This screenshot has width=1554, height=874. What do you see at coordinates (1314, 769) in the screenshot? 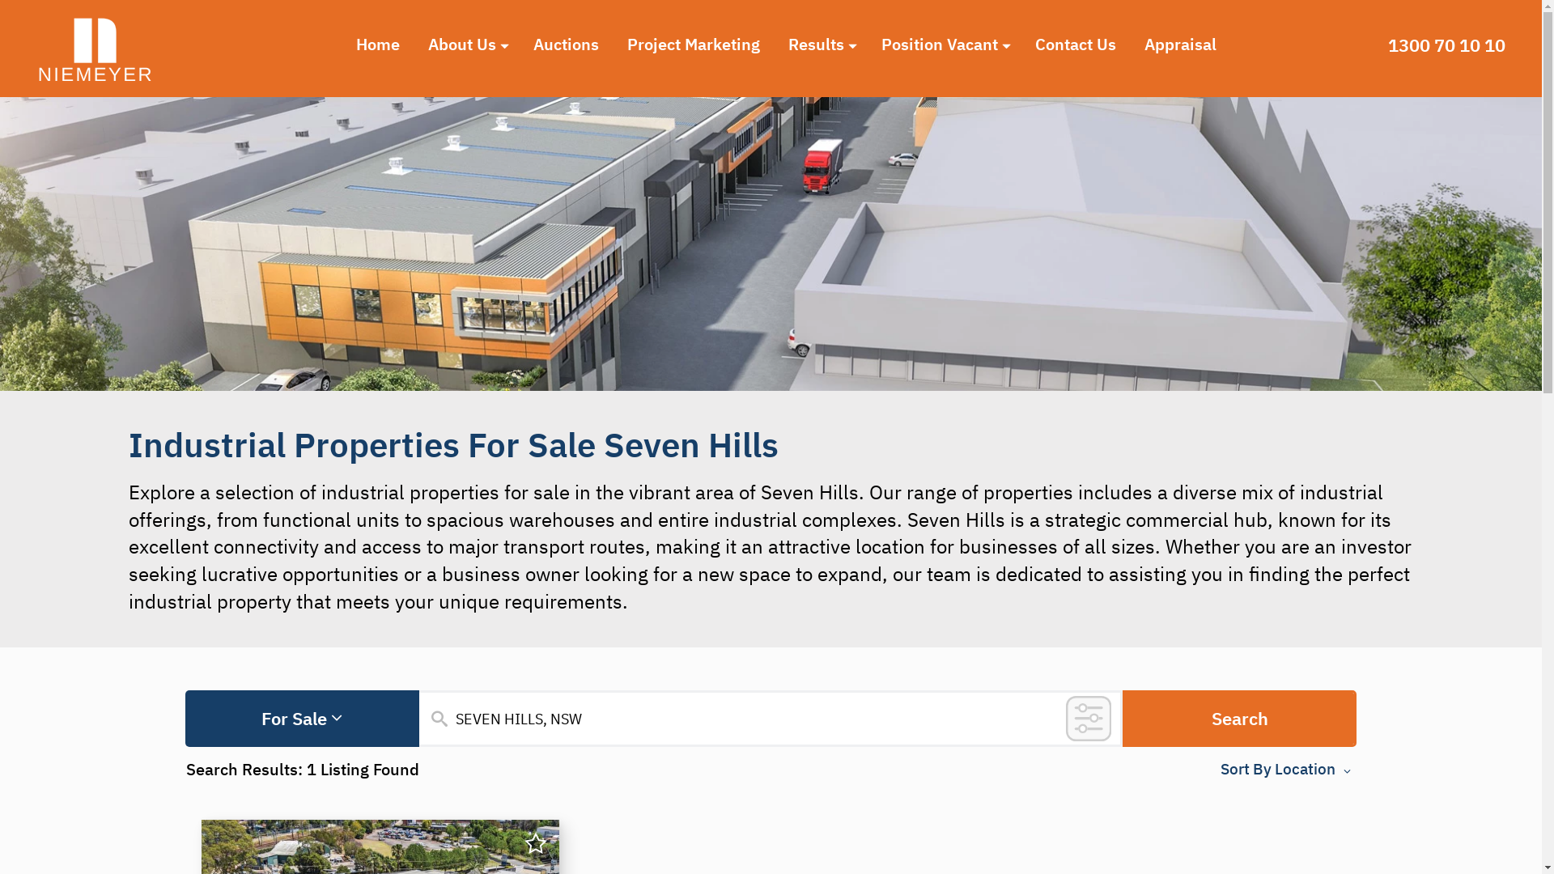
I see `Location` at bounding box center [1314, 769].